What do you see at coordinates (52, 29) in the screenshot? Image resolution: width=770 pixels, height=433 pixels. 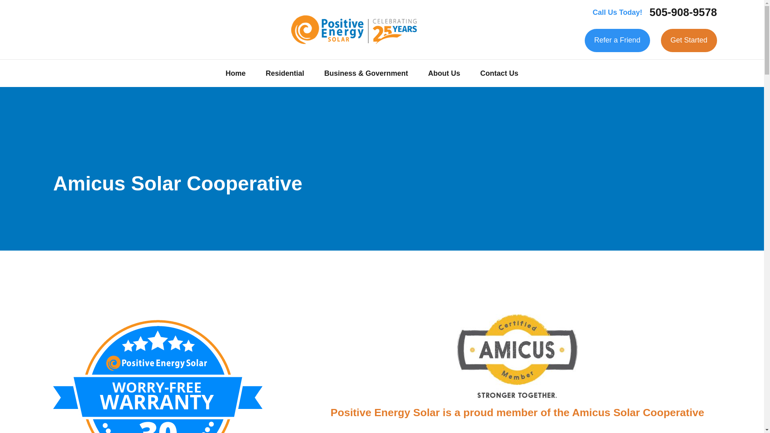 I see `Facebook` at bounding box center [52, 29].